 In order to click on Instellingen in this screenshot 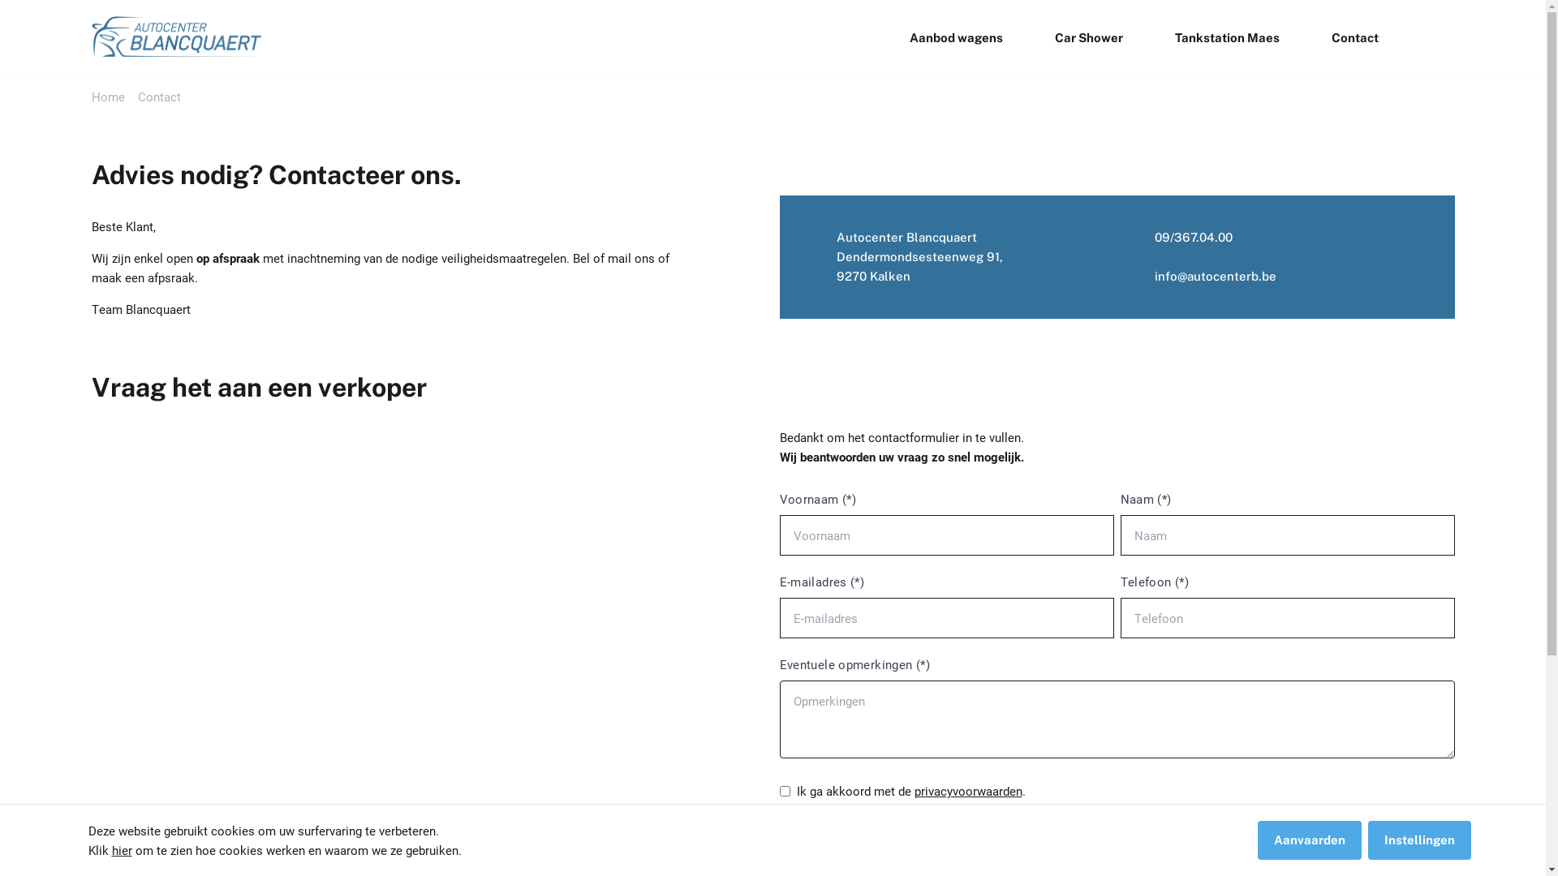, I will do `click(1420, 840)`.